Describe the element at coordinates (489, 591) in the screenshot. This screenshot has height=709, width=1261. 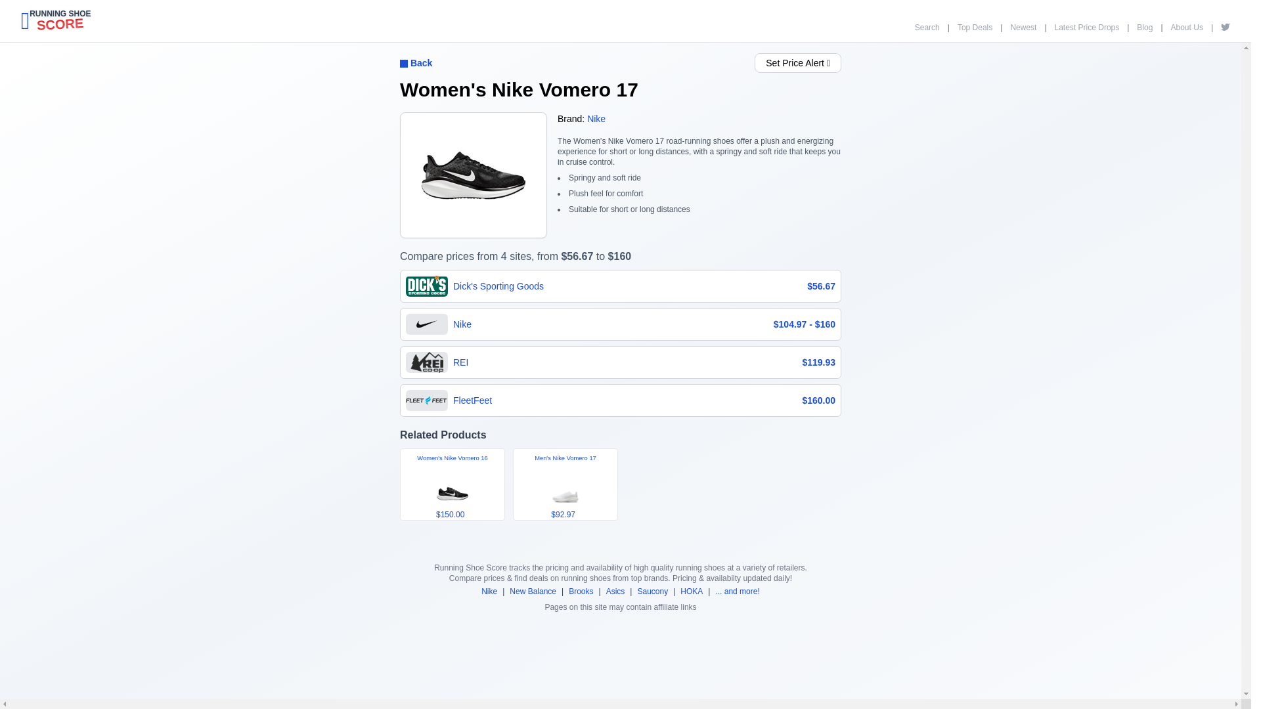
I see `Back` at that location.